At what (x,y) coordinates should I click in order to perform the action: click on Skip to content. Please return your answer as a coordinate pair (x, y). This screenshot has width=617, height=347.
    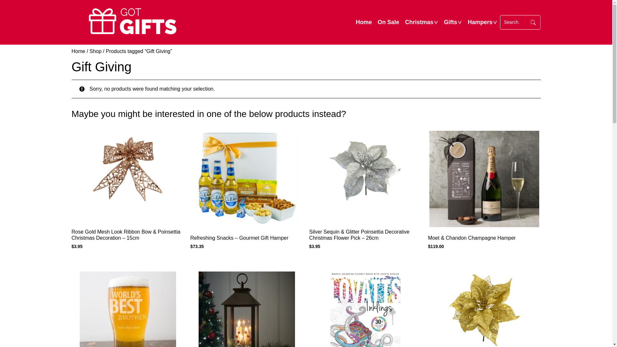
    Looking at the image, I should click on (306, 0).